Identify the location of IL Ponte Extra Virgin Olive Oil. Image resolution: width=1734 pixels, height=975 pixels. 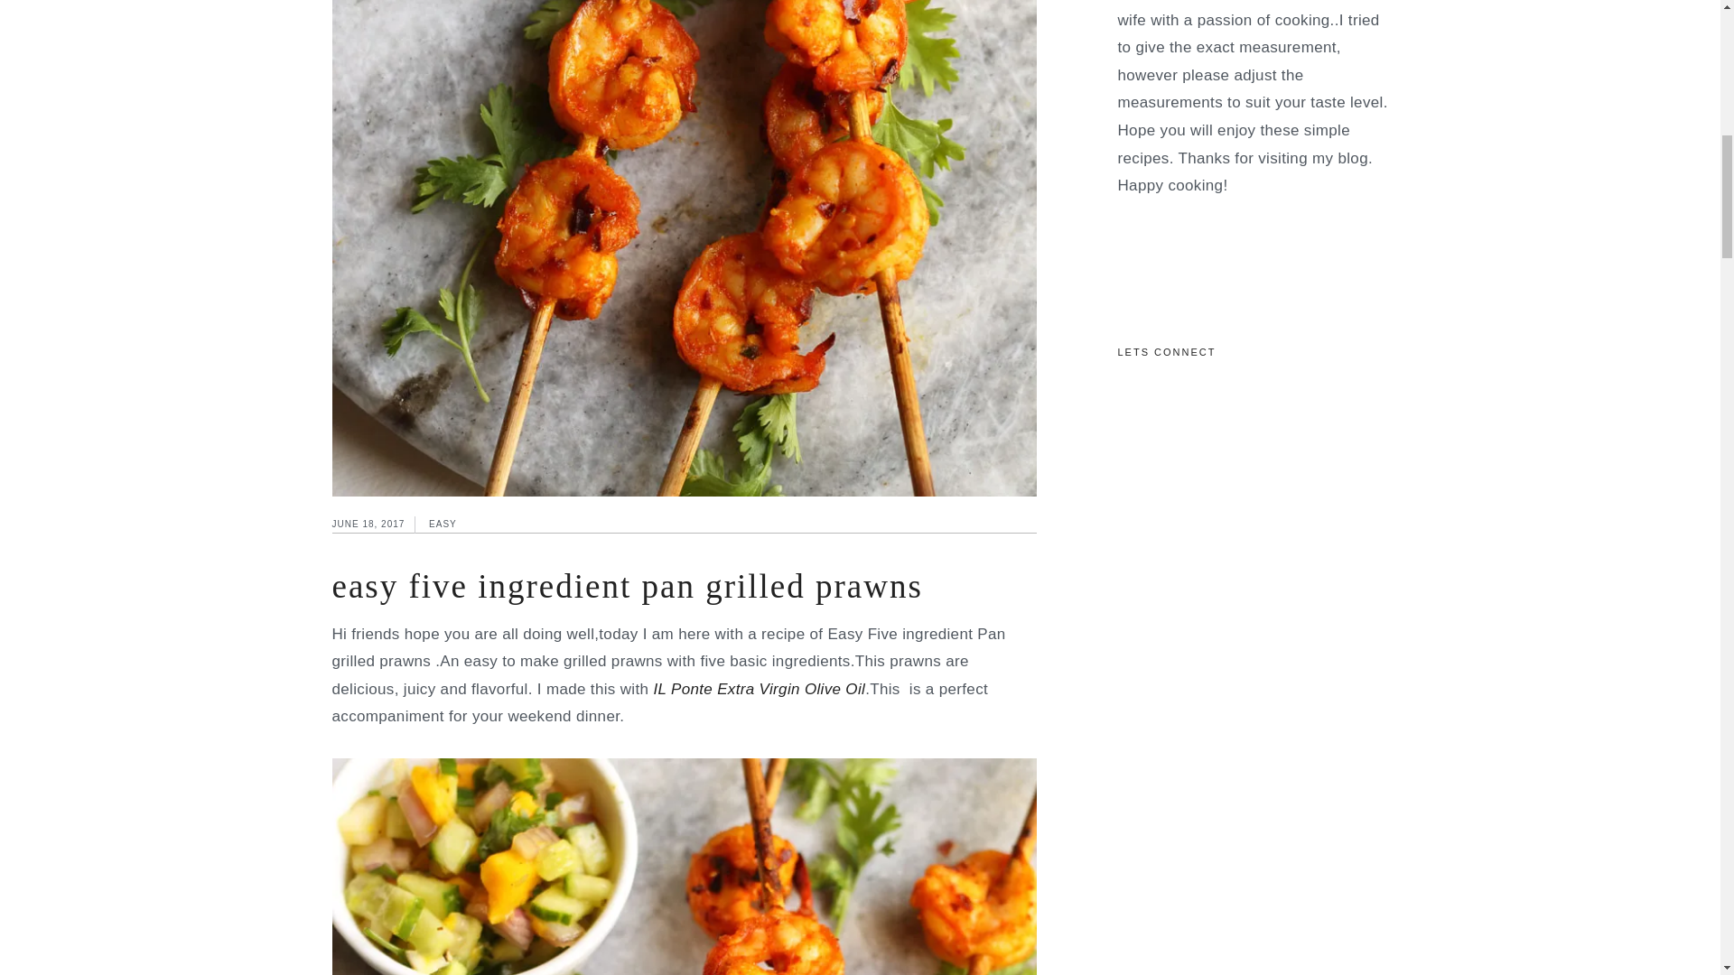
(757, 689).